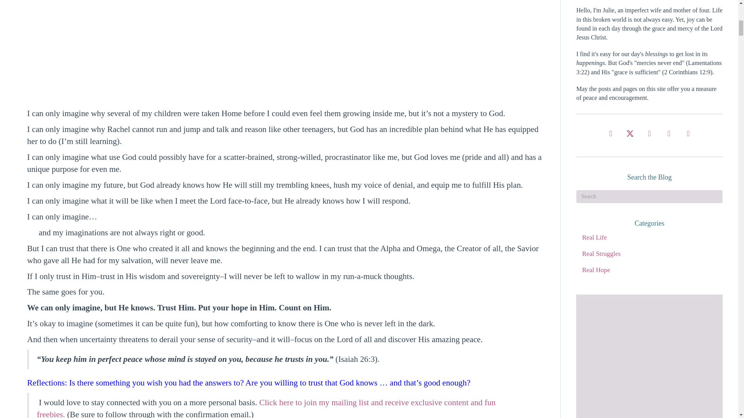 This screenshot has width=744, height=418. Describe the element at coordinates (610, 134) in the screenshot. I see `Facebook` at that location.